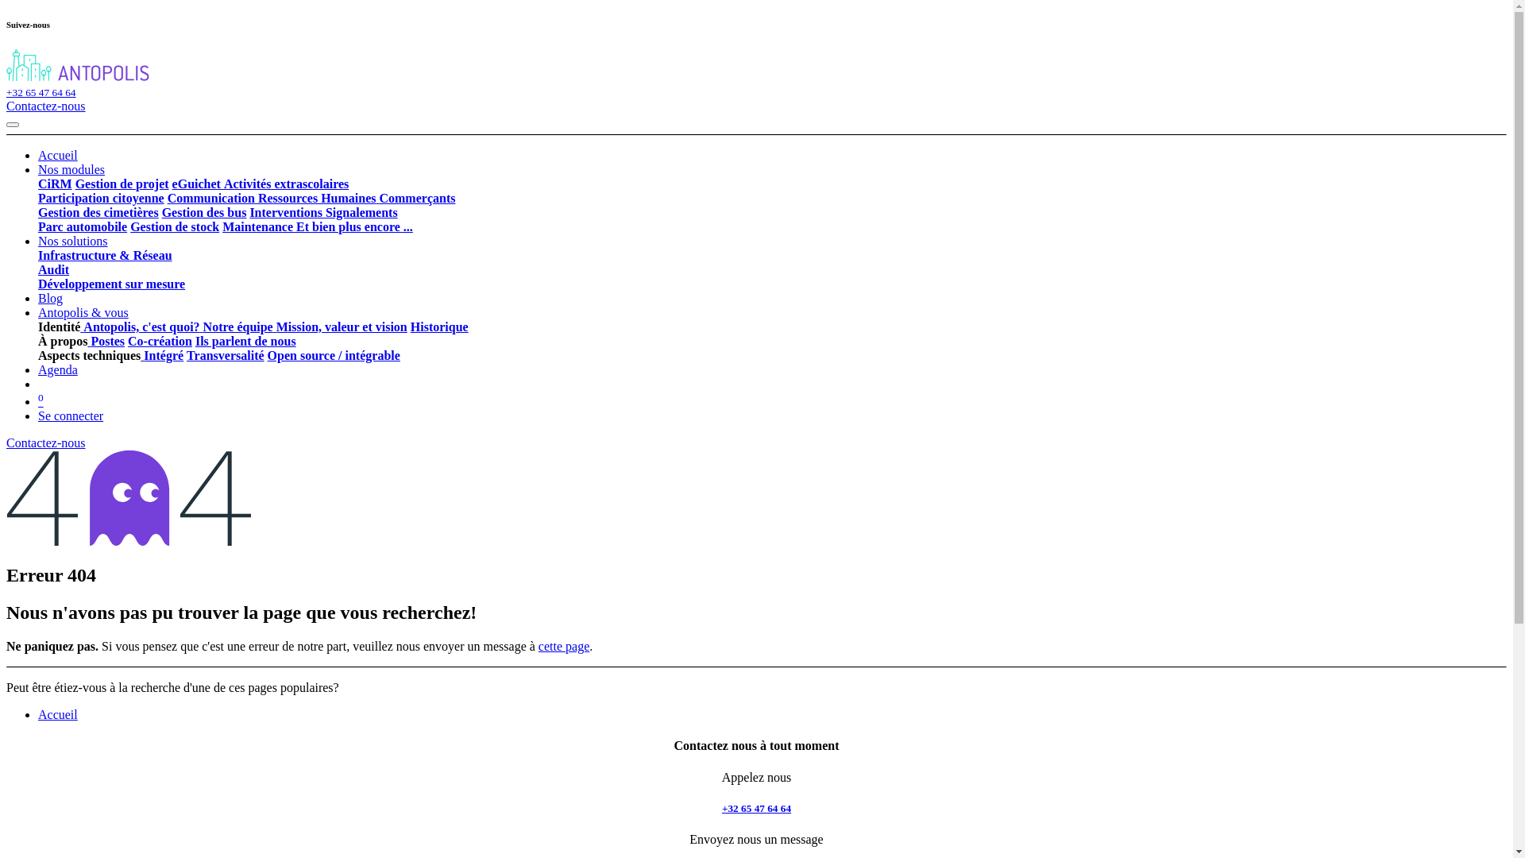 The width and height of the screenshot is (1525, 858). I want to click on Ils parlent de nous, so click(245, 342).